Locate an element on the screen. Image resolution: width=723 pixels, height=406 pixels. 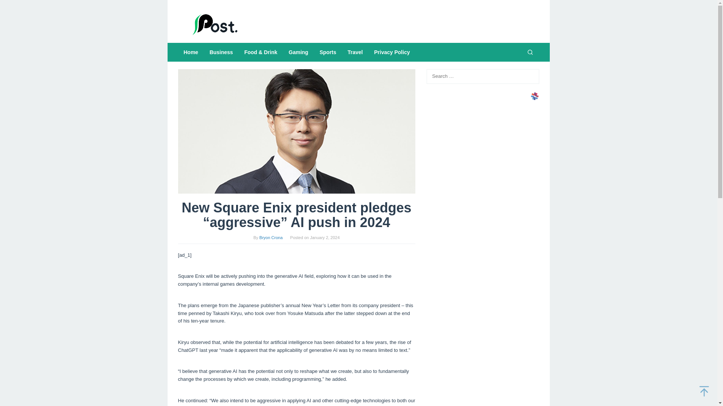
Home is located at coordinates (191, 52).